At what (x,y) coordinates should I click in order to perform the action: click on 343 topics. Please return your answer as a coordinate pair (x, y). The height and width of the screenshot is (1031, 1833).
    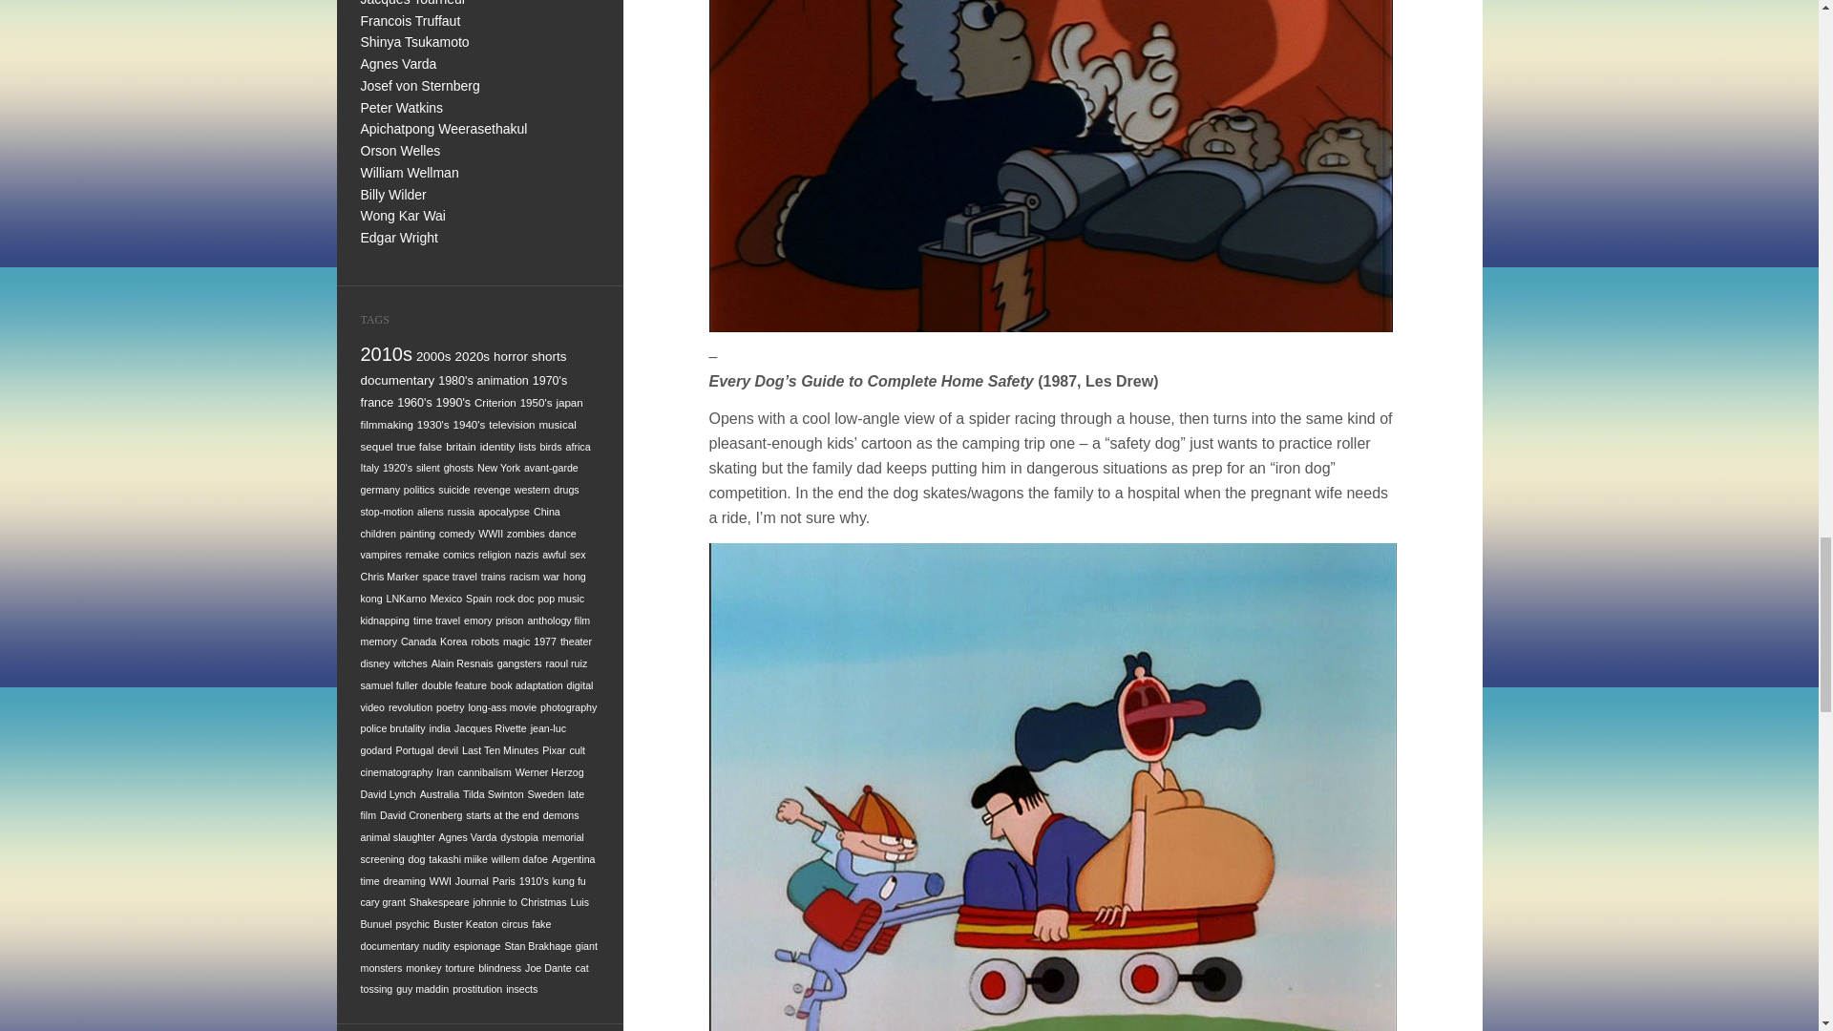
    Looking at the image, I should click on (472, 357).